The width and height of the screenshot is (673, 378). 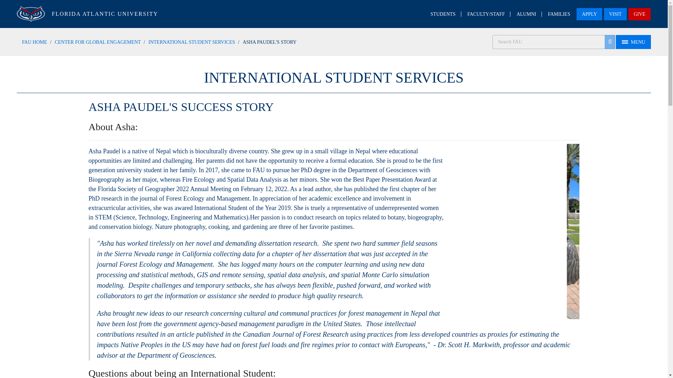 What do you see at coordinates (105, 13) in the screenshot?
I see `FLORIDA ATLANTIC UNIVERSITY` at bounding box center [105, 13].